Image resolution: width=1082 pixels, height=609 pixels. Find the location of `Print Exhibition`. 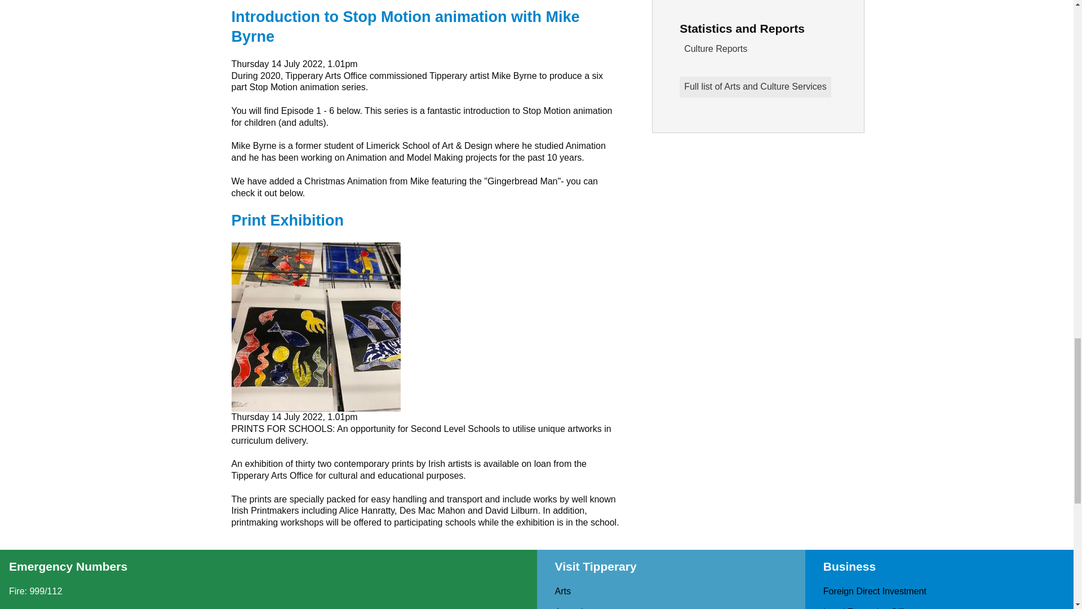

Print Exhibition is located at coordinates (287, 220).